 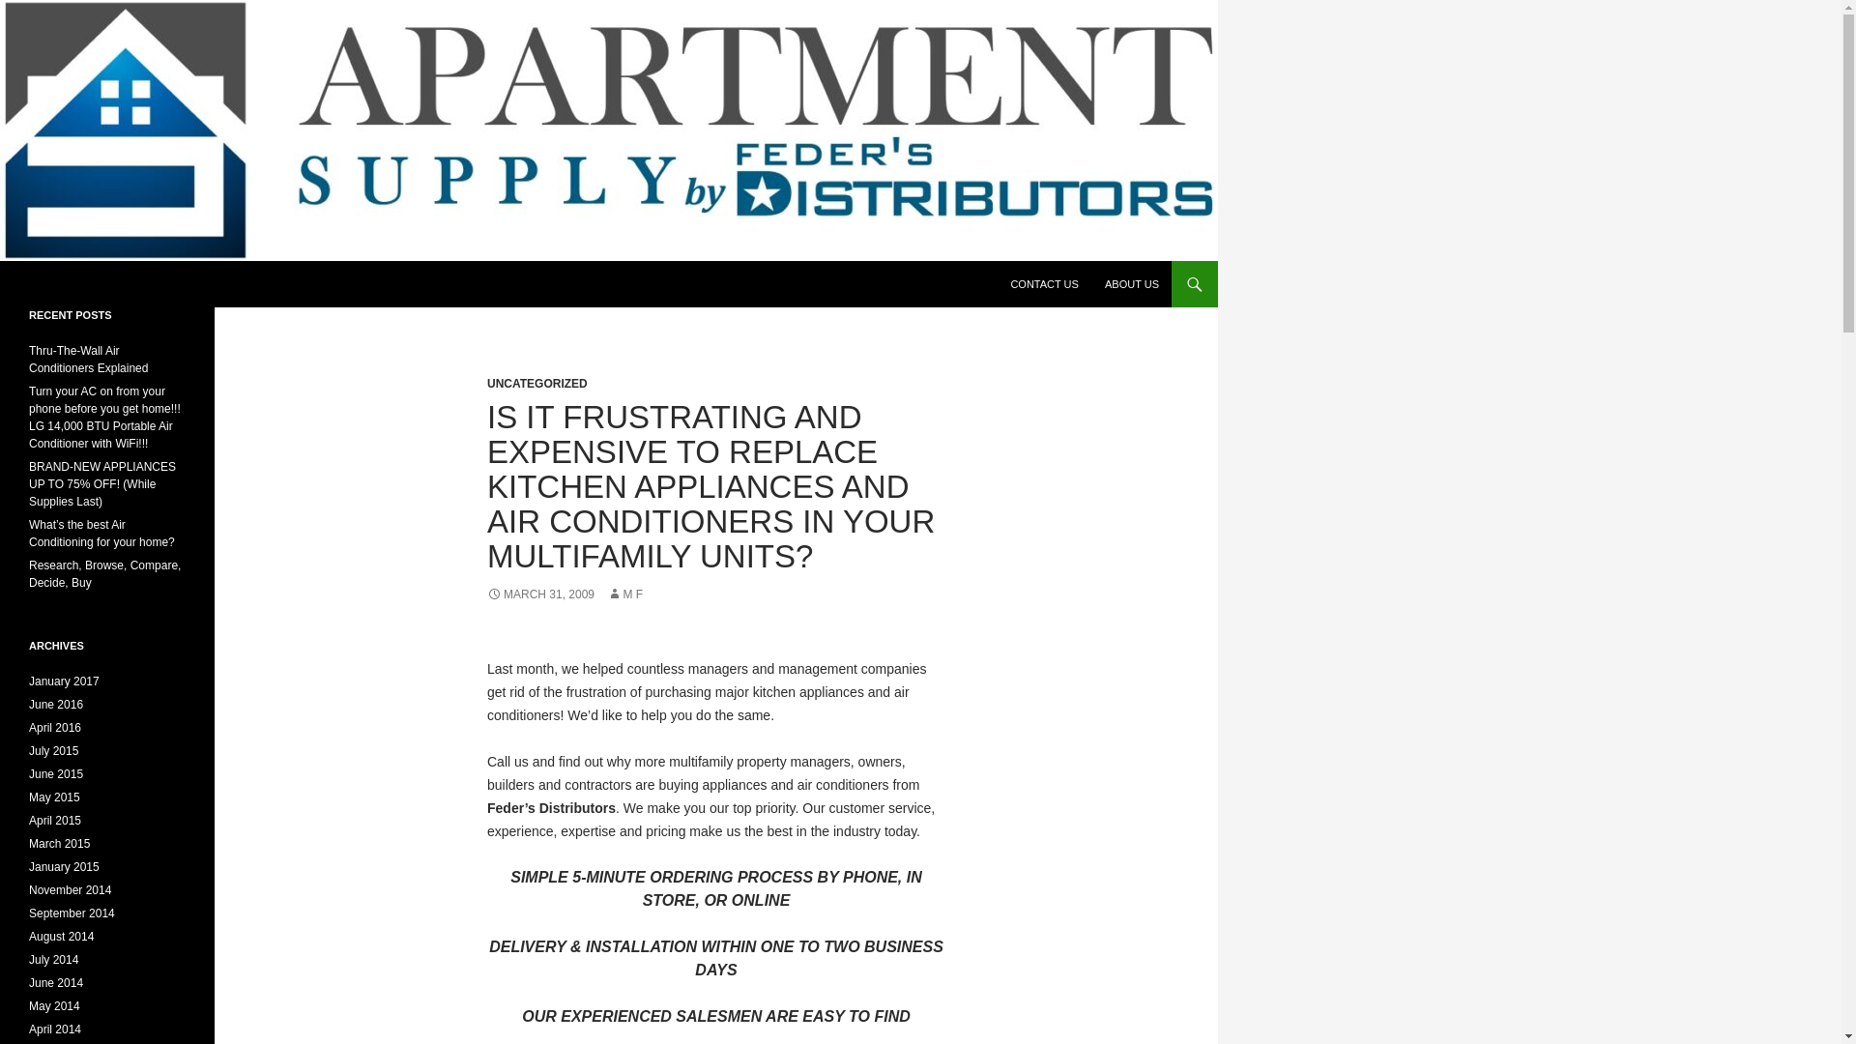 I want to click on June 2016, so click(x=56, y=704).